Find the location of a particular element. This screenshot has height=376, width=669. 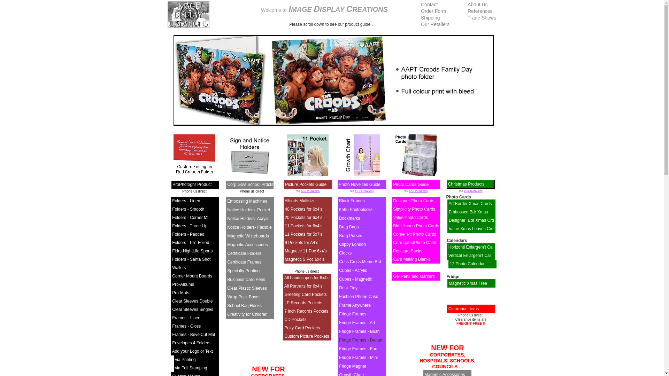

Criss Cross Memo Brd is located at coordinates (360, 262).